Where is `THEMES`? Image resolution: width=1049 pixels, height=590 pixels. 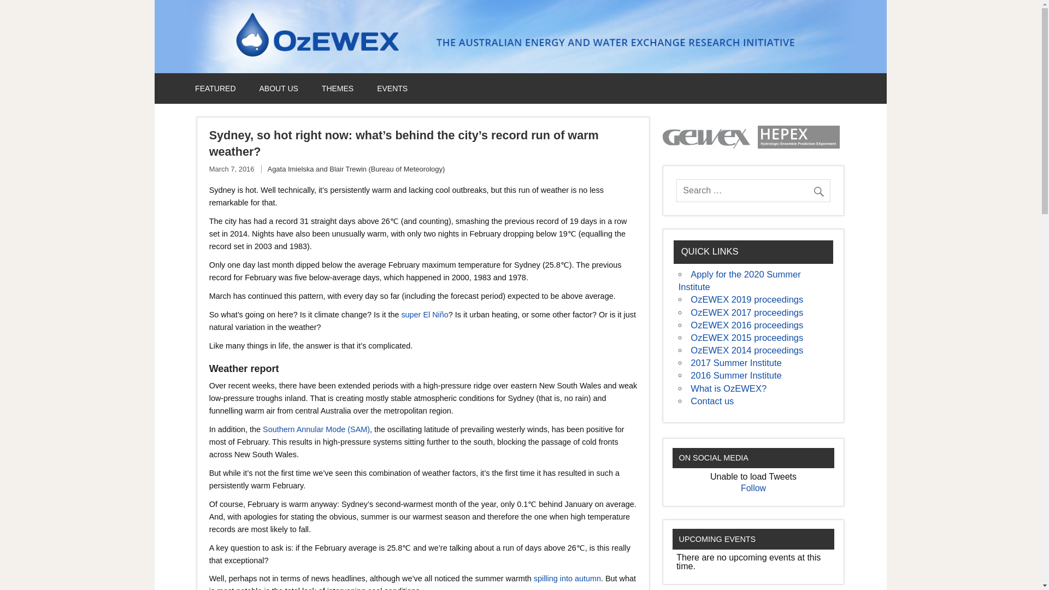
THEMES is located at coordinates (338, 88).